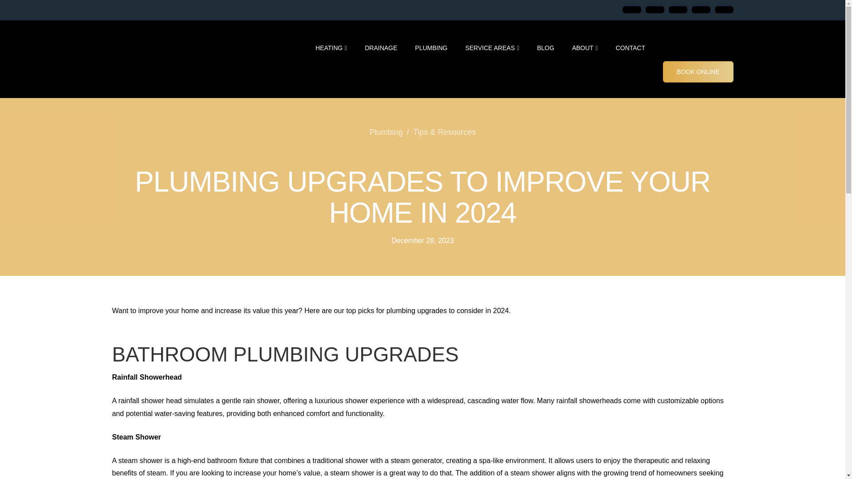  I want to click on DRAINAGE, so click(381, 71).